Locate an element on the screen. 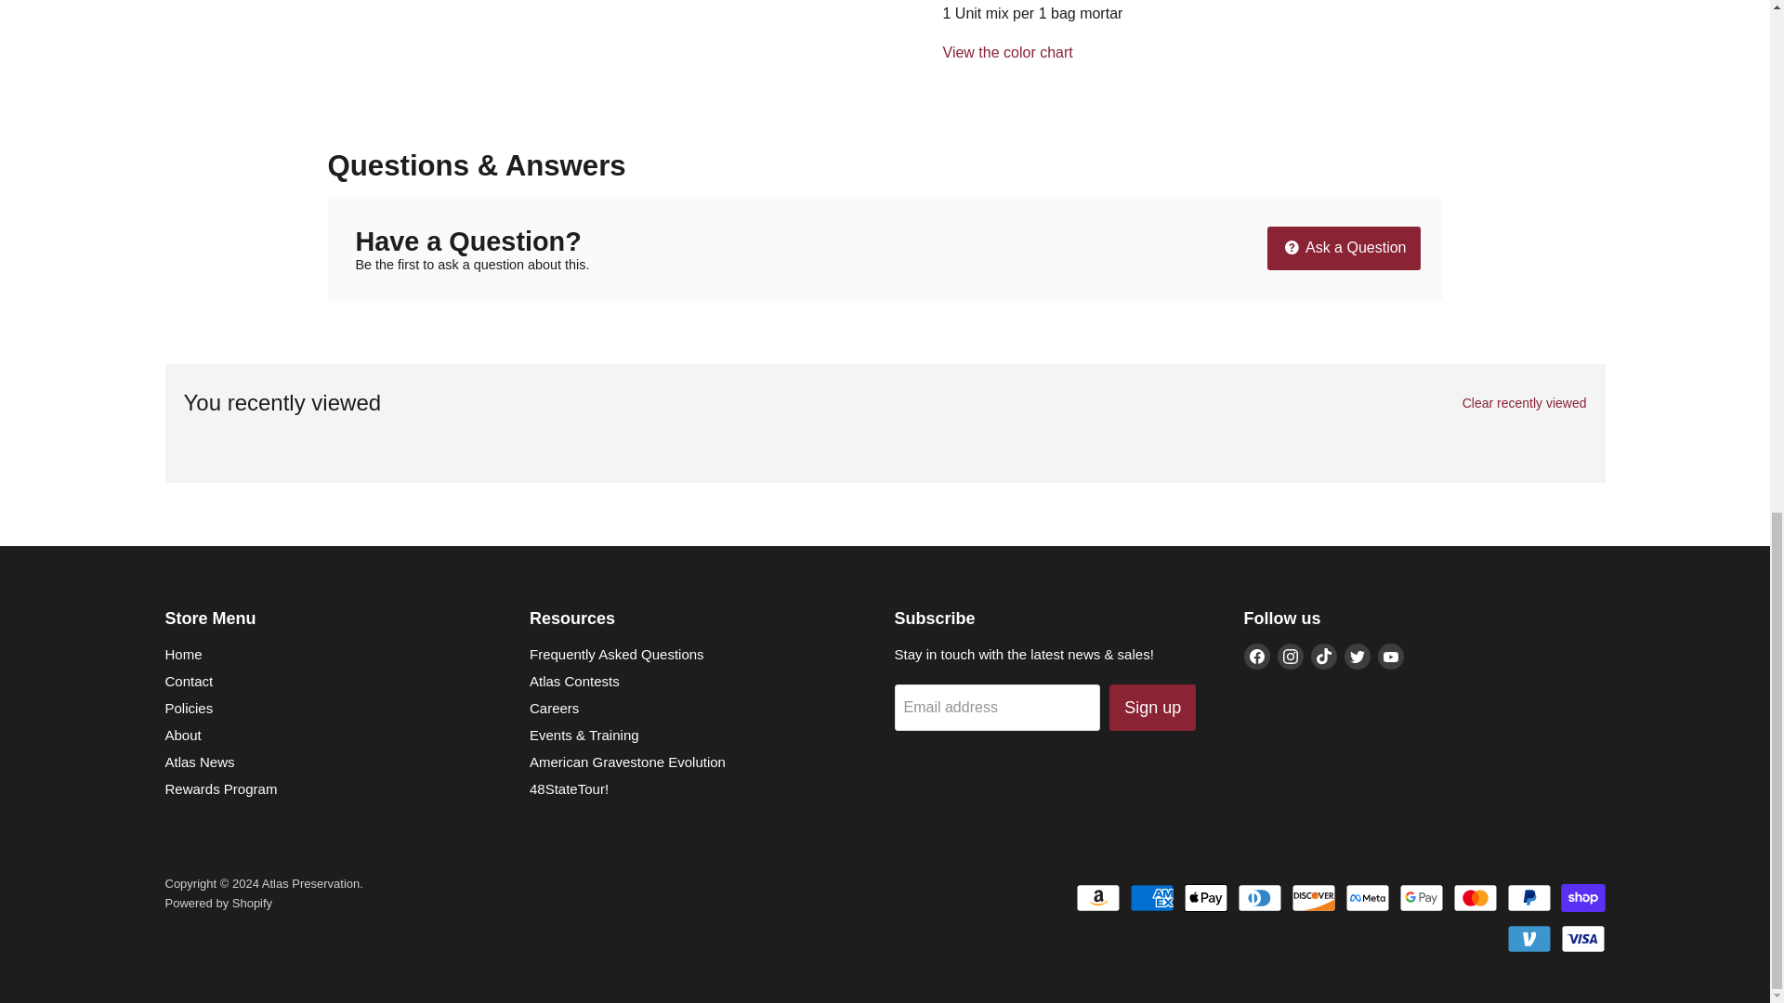  Apple Pay is located at coordinates (1206, 897).